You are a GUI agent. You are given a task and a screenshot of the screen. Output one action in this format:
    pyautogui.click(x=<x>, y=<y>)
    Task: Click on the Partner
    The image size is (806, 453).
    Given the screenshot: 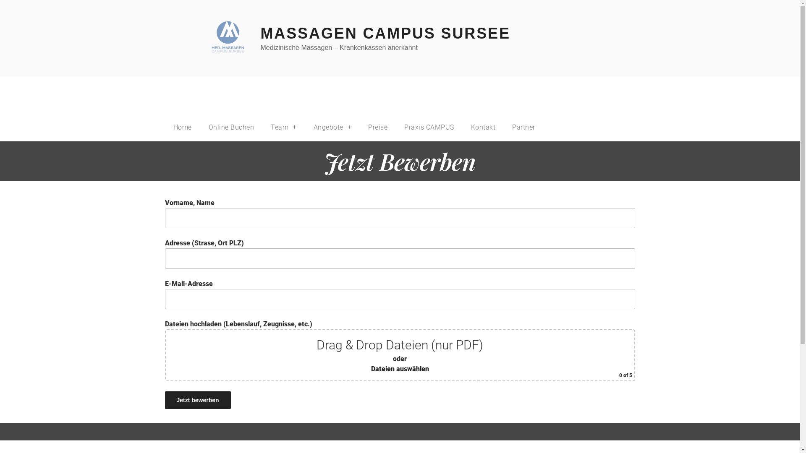 What is the action you would take?
    pyautogui.click(x=524, y=128)
    